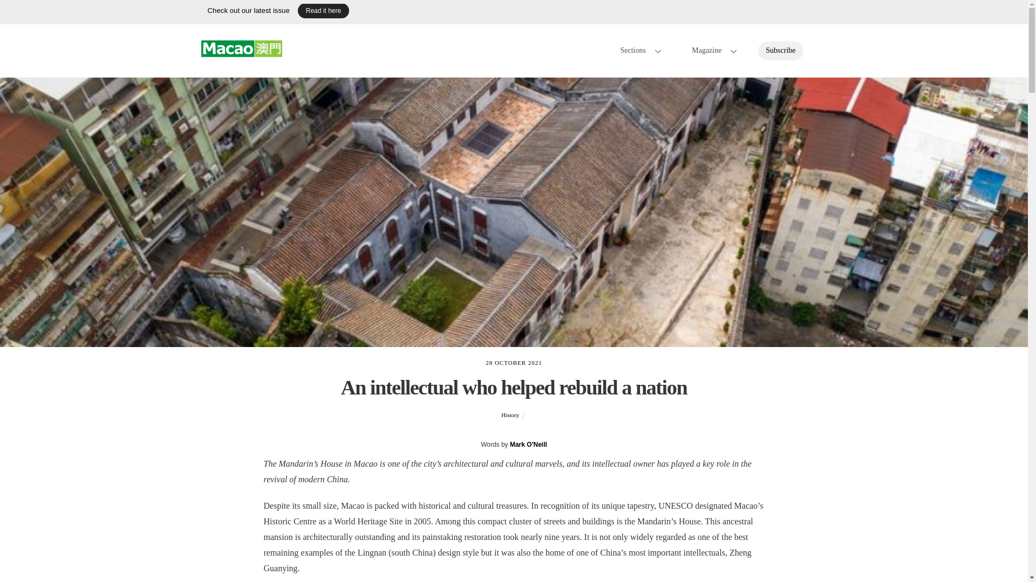  Describe the element at coordinates (780, 51) in the screenshot. I see `Search` at that location.